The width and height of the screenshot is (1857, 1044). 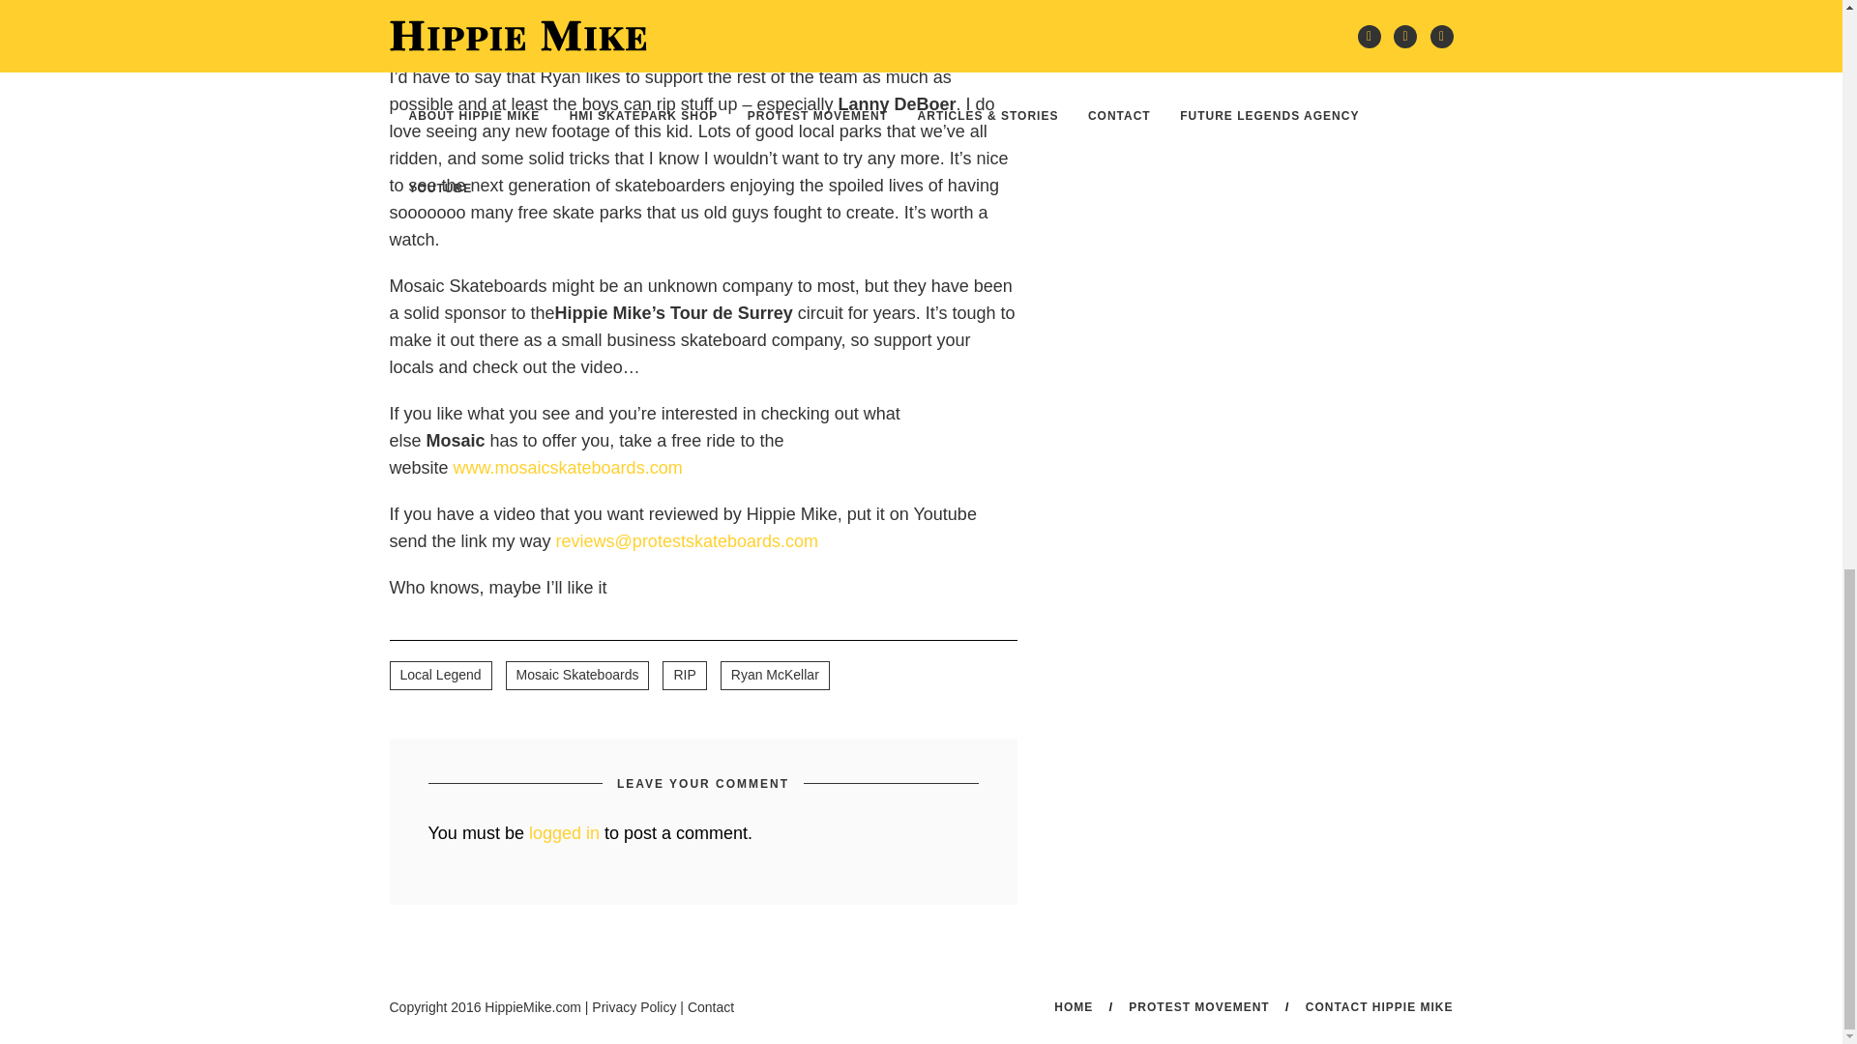 I want to click on Mosaic Skateboards, so click(x=577, y=675).